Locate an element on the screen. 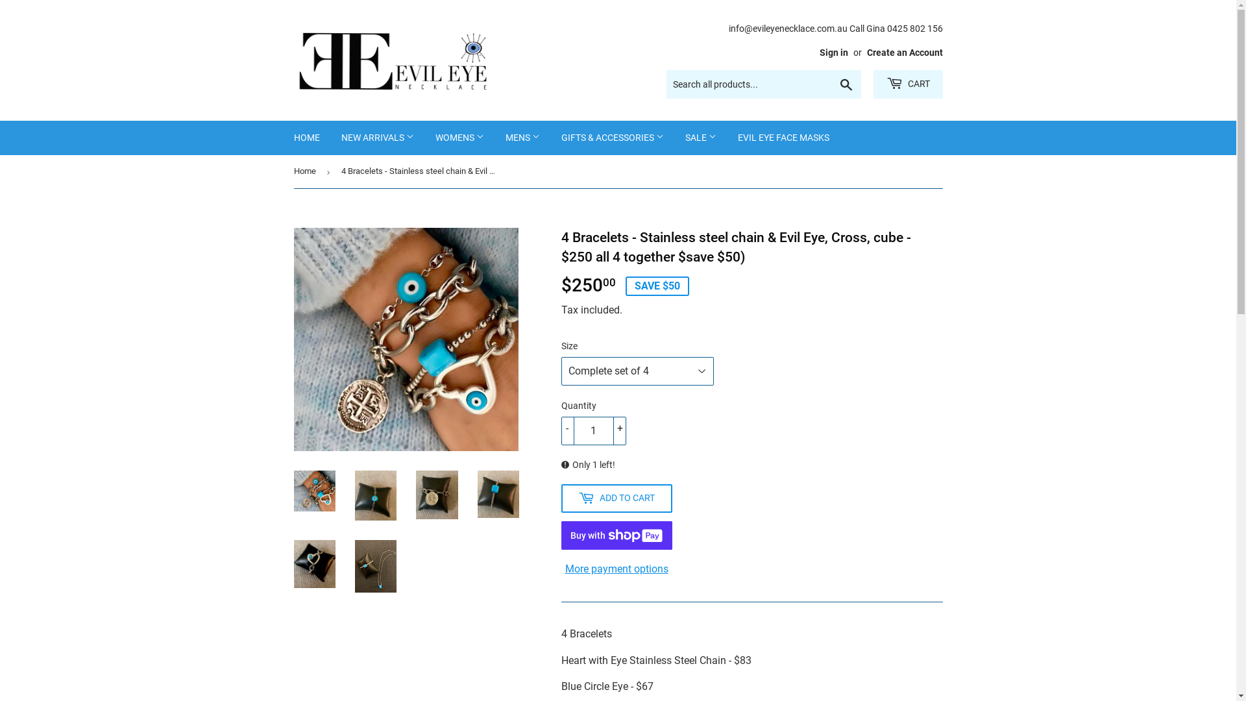 The image size is (1246, 701). HOME is located at coordinates (307, 138).